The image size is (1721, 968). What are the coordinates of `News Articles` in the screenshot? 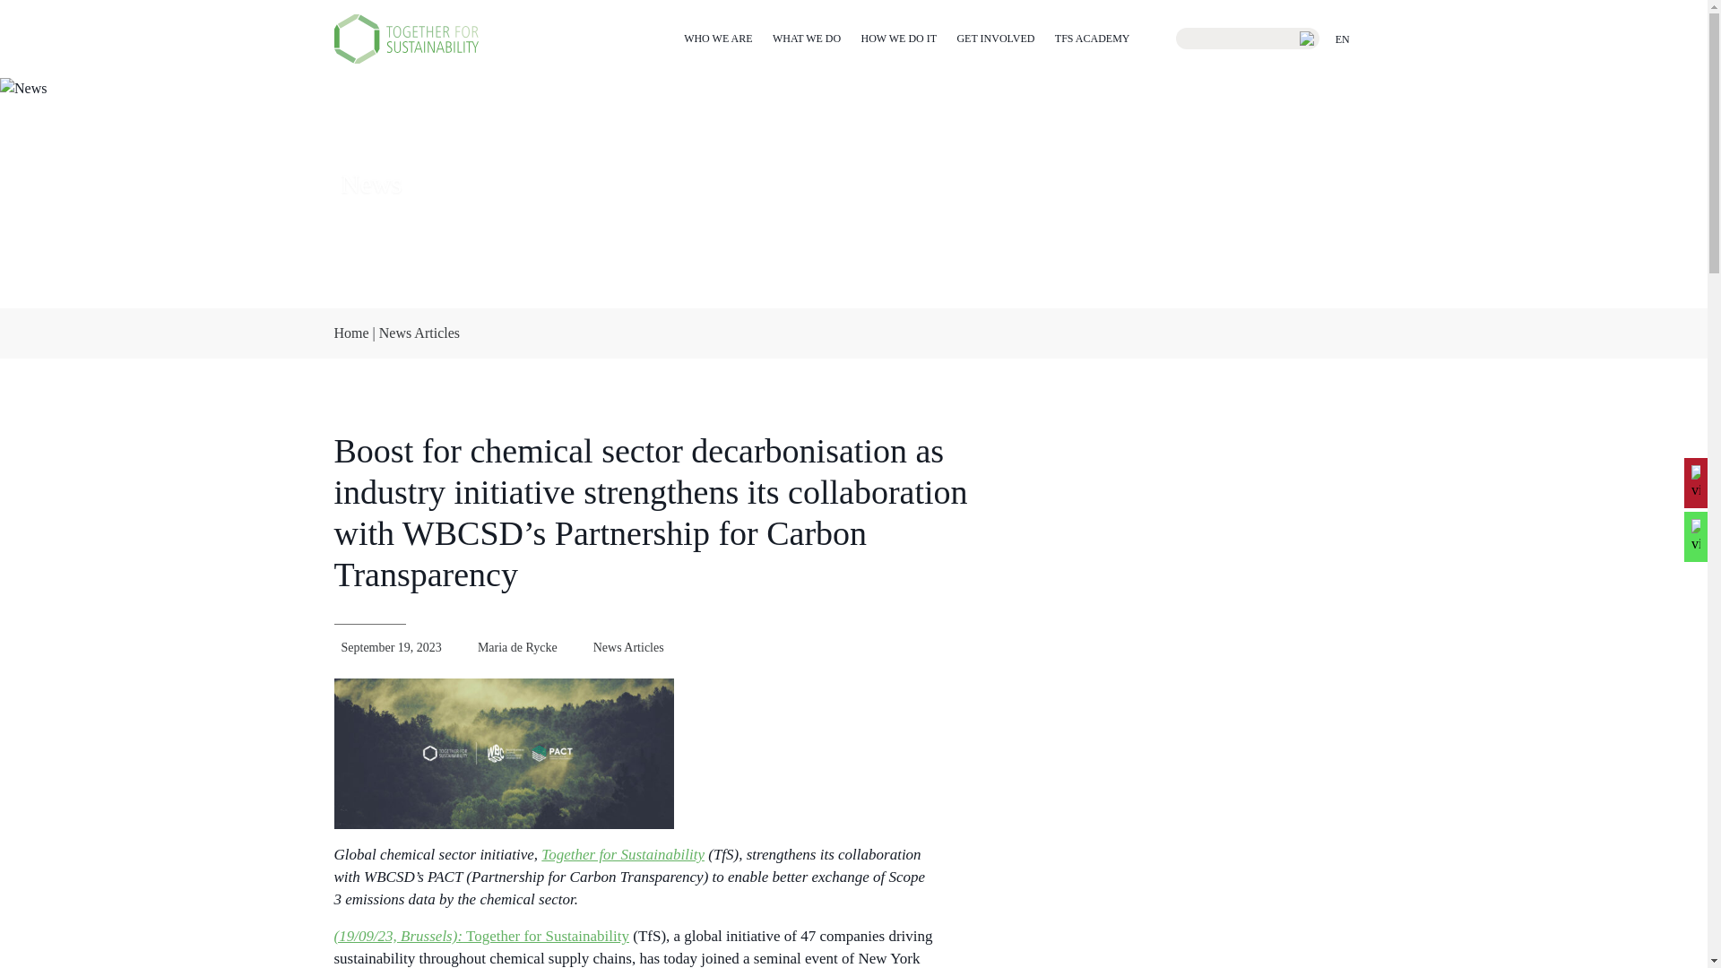 It's located at (419, 333).